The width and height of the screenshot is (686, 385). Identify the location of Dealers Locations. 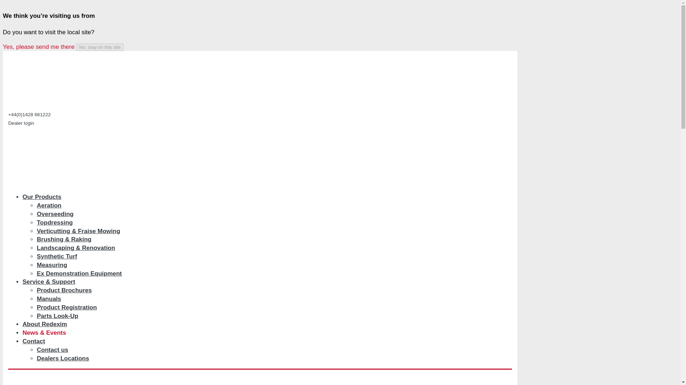
(67, 358).